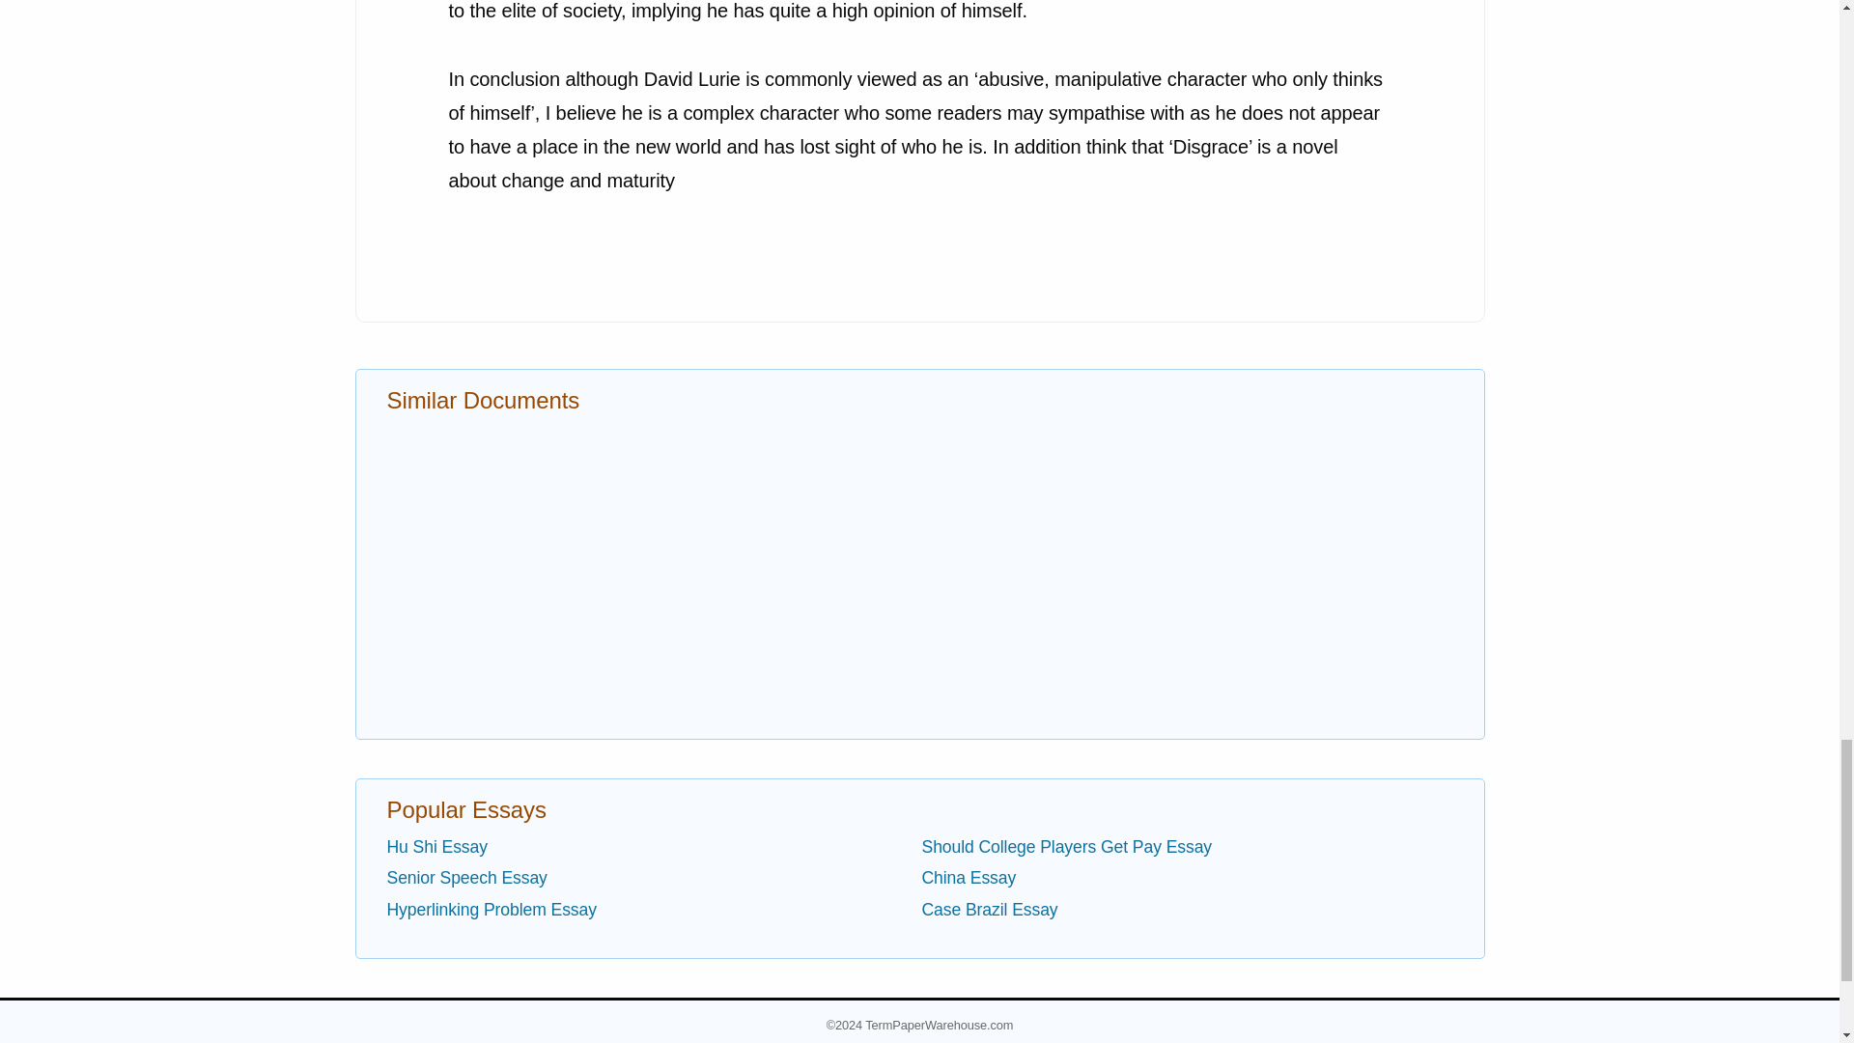  I want to click on Contact Us, so click(957, 1039).